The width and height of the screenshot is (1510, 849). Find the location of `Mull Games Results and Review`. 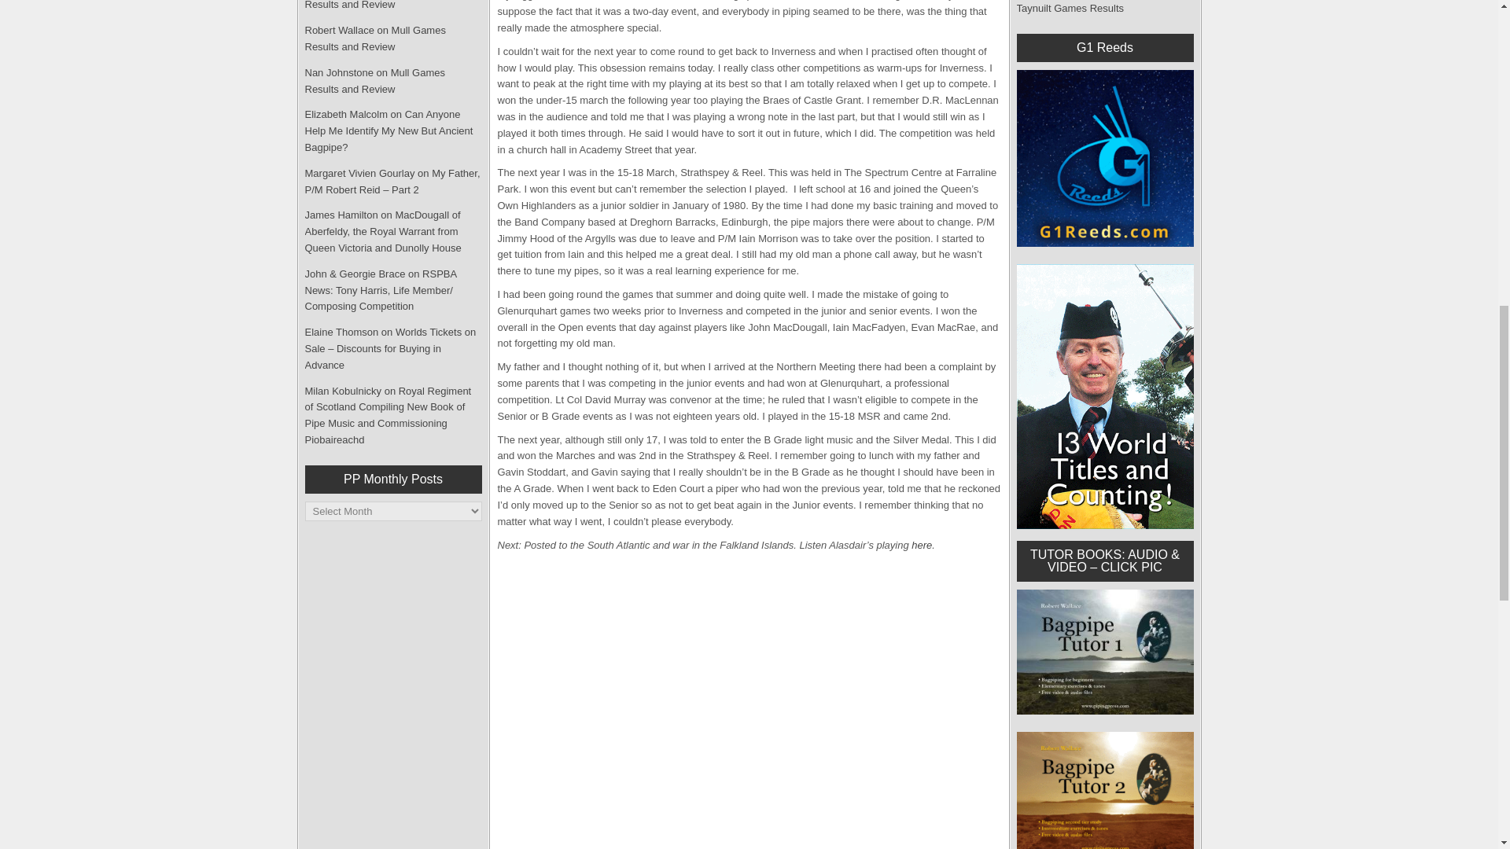

Mull Games Results and Review is located at coordinates (381, 6).